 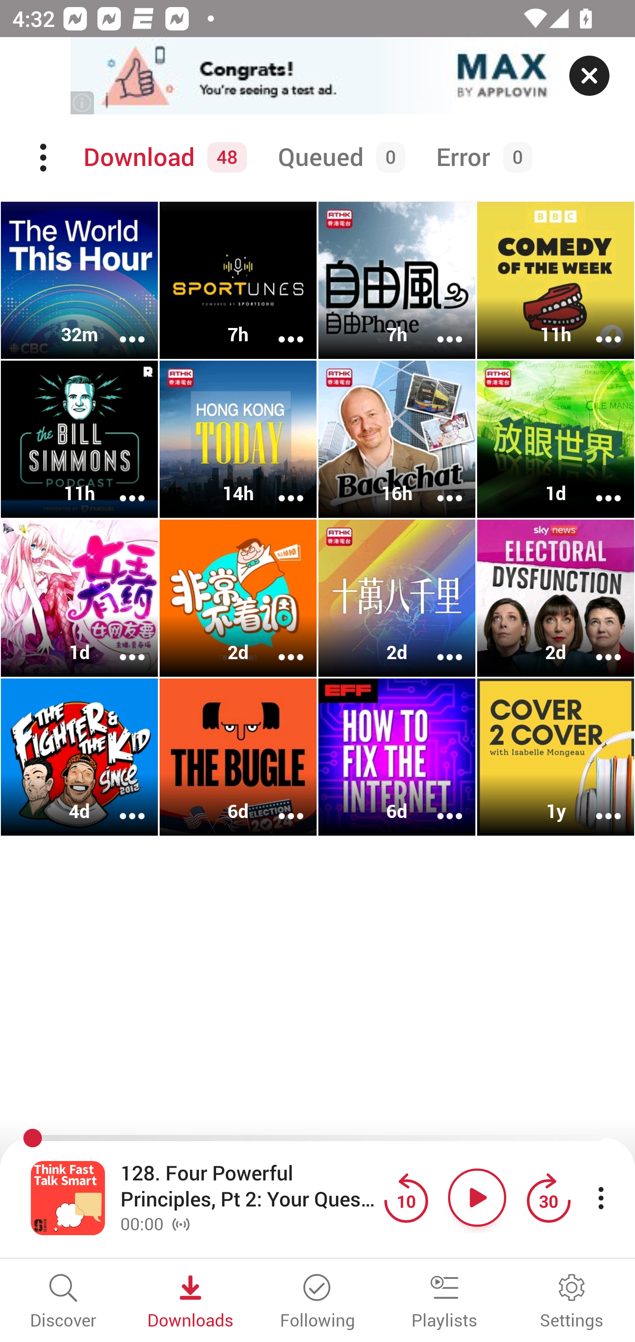 I want to click on The World This Hour 32m More options More options, so click(x=79, y=280).